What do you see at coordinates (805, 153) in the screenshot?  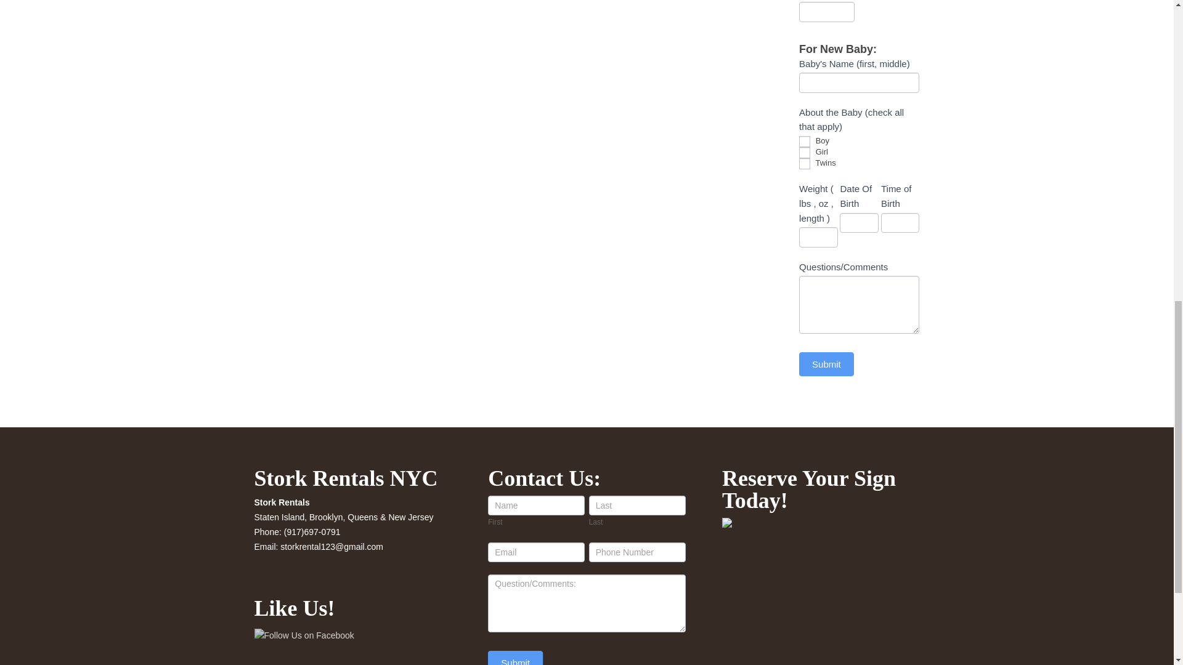 I see `Girl` at bounding box center [805, 153].